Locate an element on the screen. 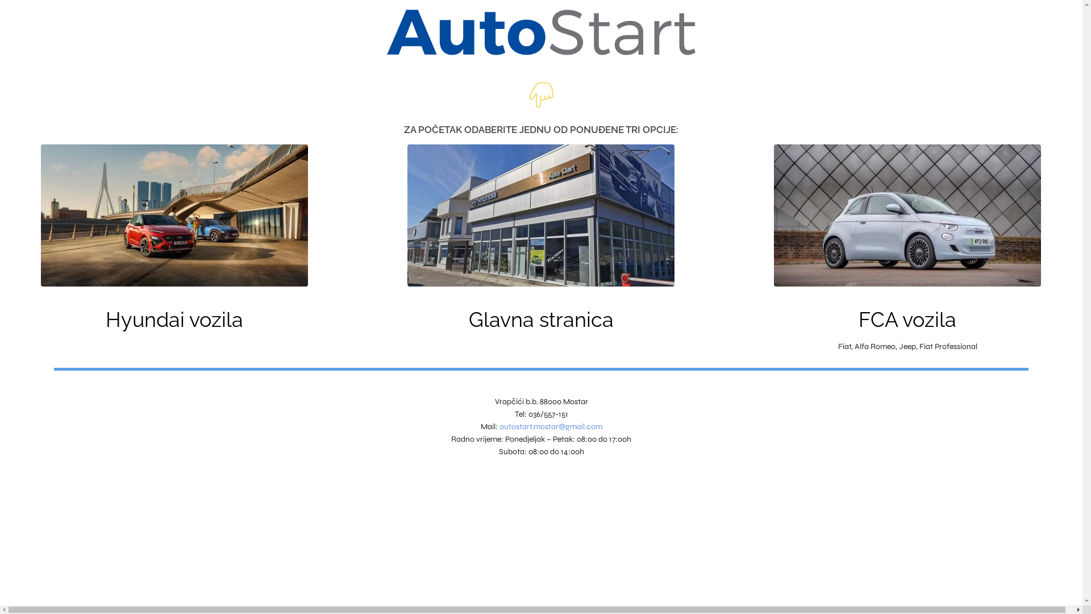 The image size is (1091, 614). Glavna stranica is located at coordinates (541, 320).